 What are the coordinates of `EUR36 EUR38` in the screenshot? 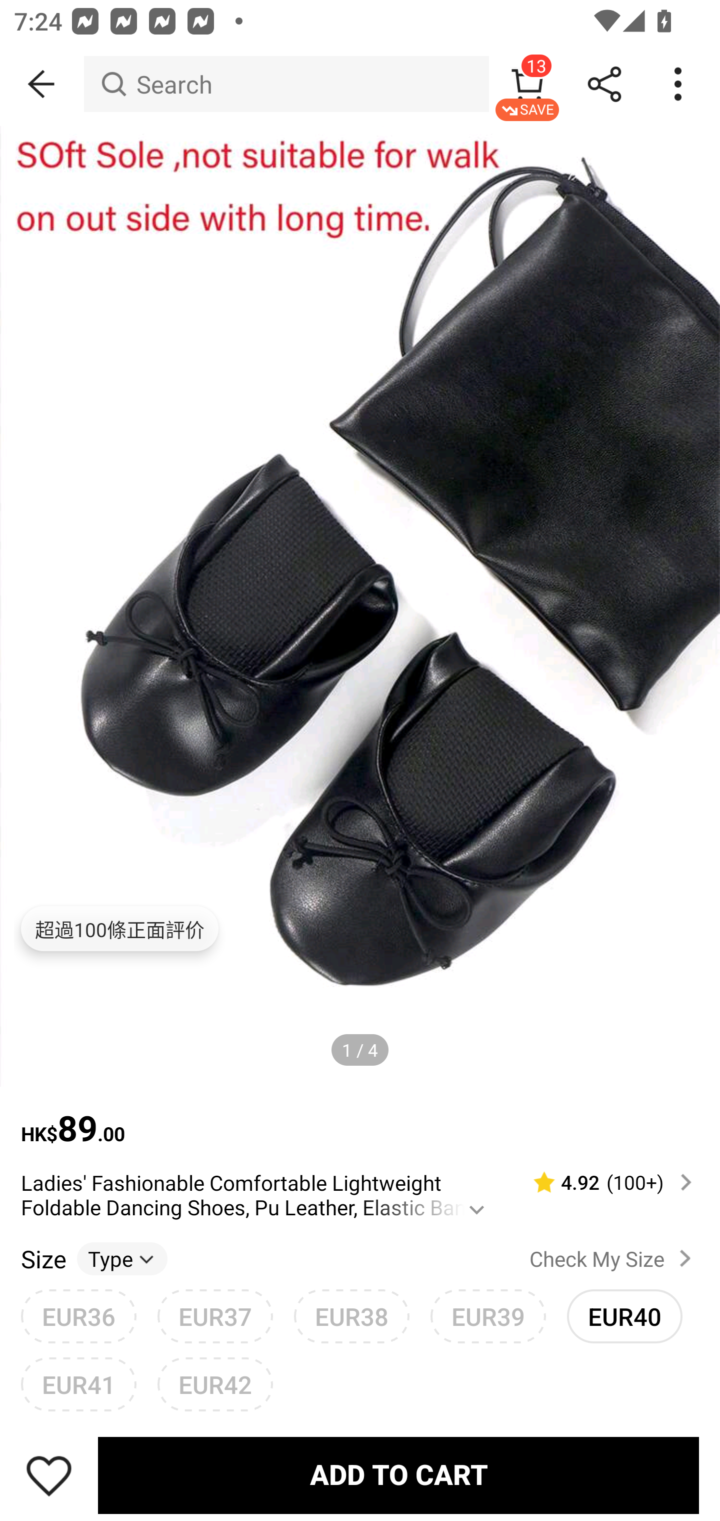 It's located at (78, 1316).